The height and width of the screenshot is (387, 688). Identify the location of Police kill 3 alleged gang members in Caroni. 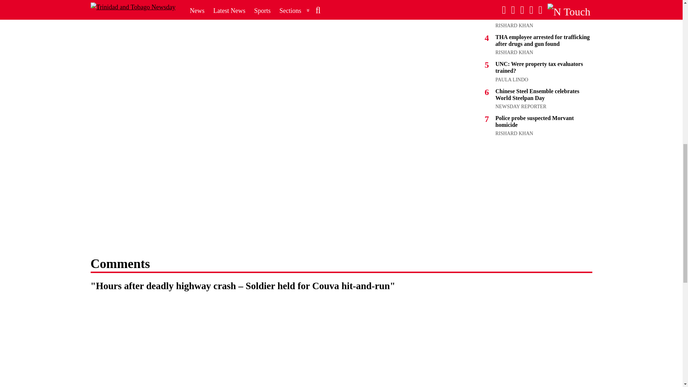
(540, 14).